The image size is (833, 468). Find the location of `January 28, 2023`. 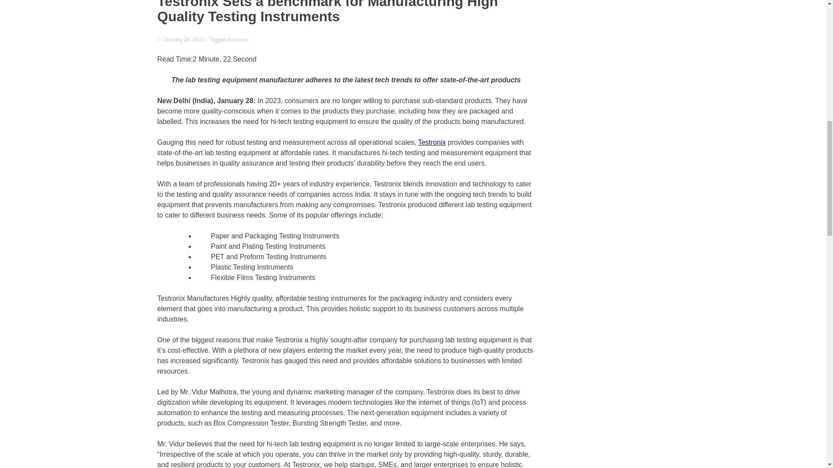

January 28, 2023 is located at coordinates (182, 40).